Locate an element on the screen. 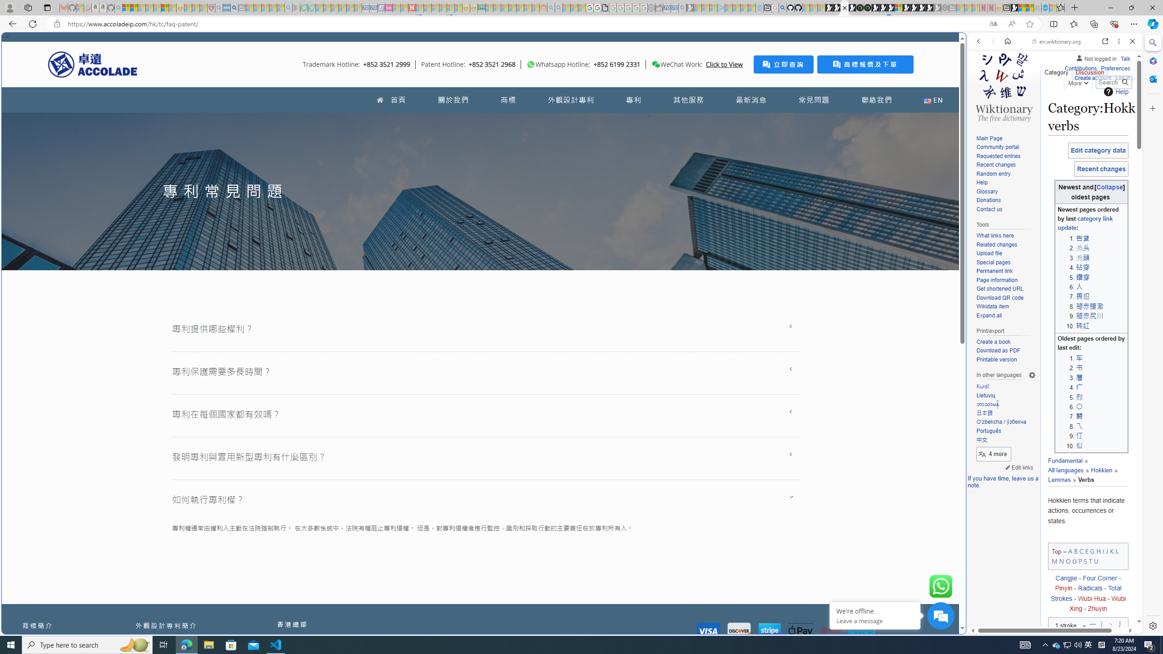  Pinyin is located at coordinates (1063, 589).